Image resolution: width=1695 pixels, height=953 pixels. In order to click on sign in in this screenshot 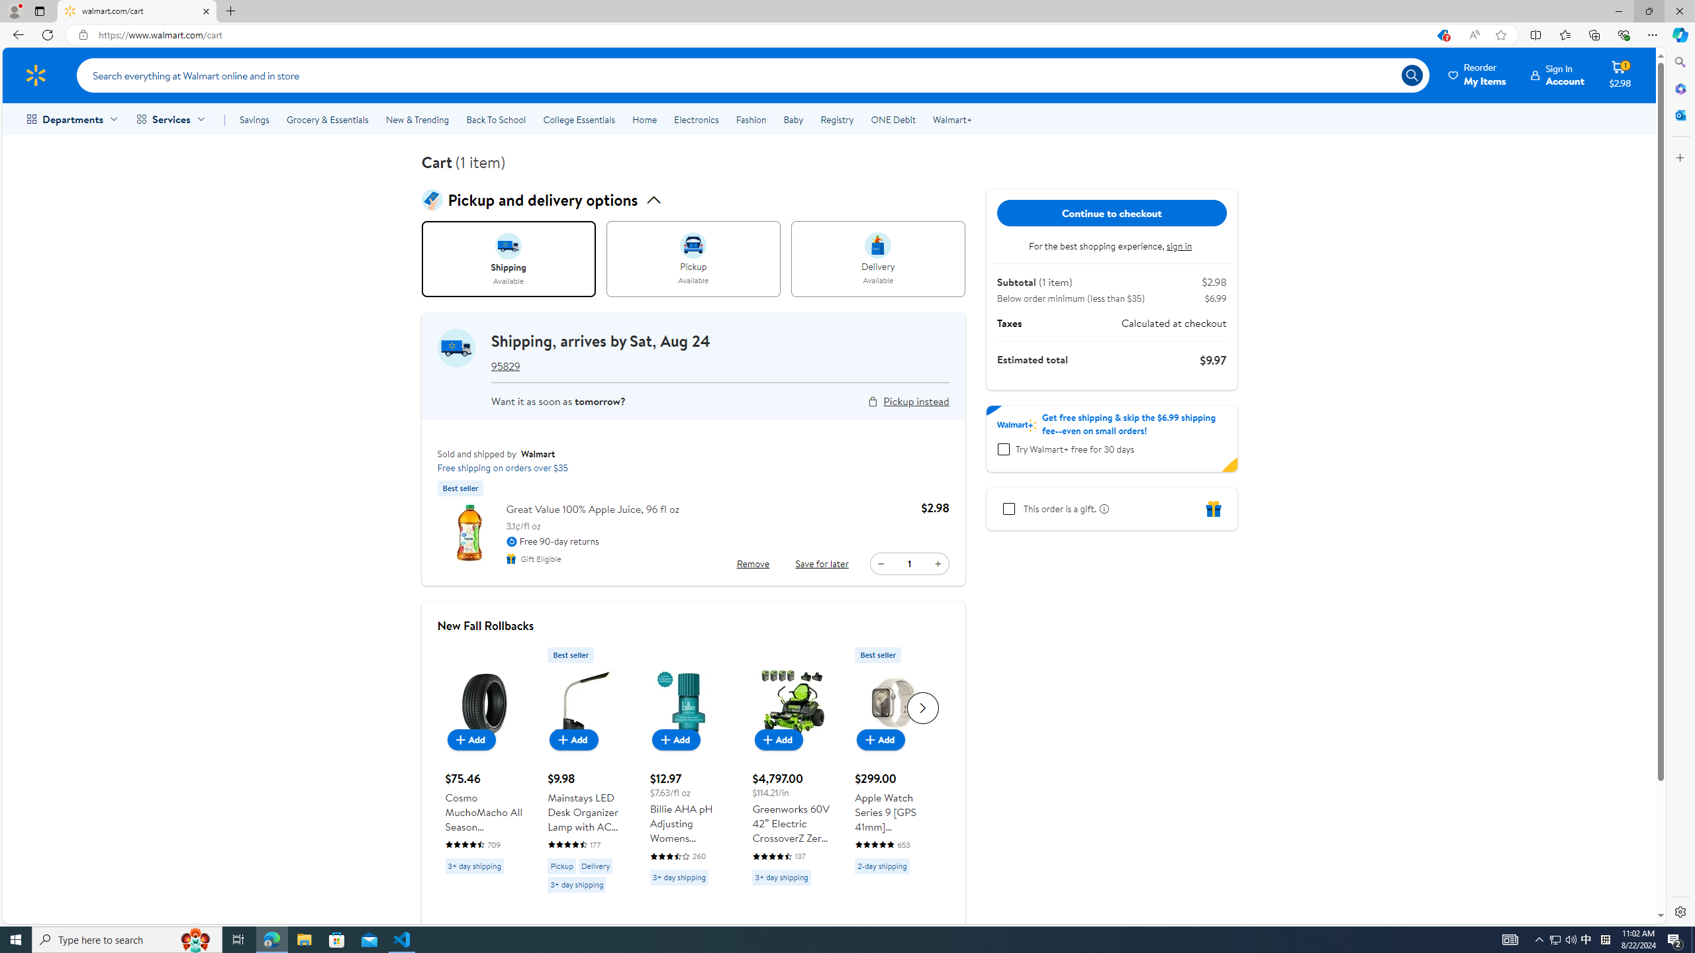, I will do `click(1180, 246)`.